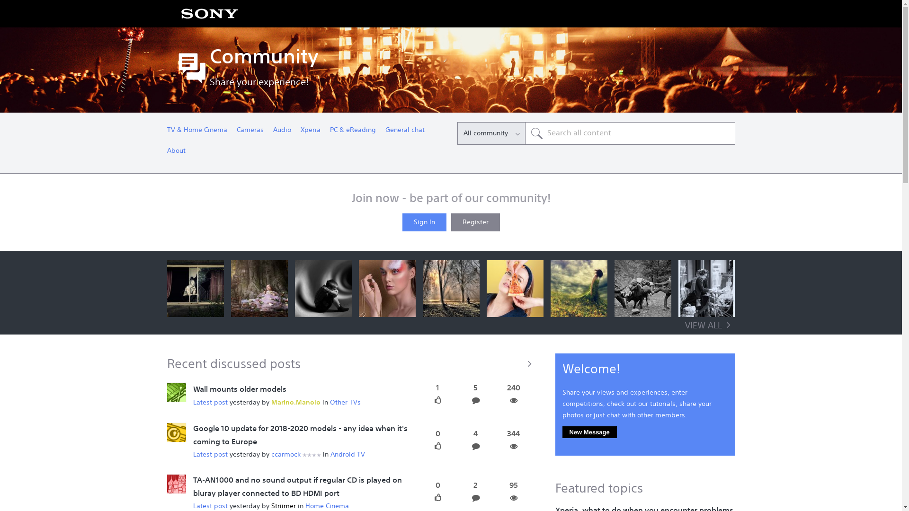  I want to click on TV & Home Cinema, so click(197, 131).